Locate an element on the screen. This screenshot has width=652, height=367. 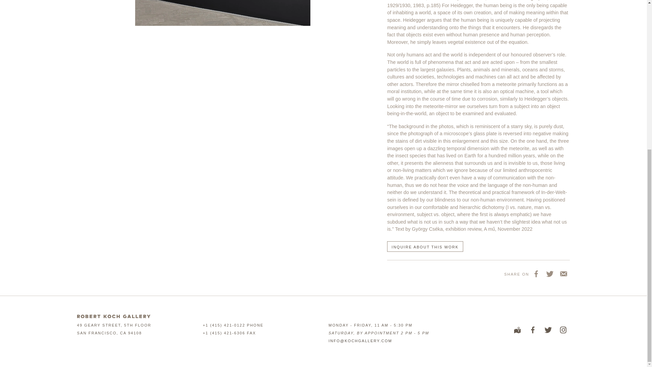
Share via Email is located at coordinates (563, 274).